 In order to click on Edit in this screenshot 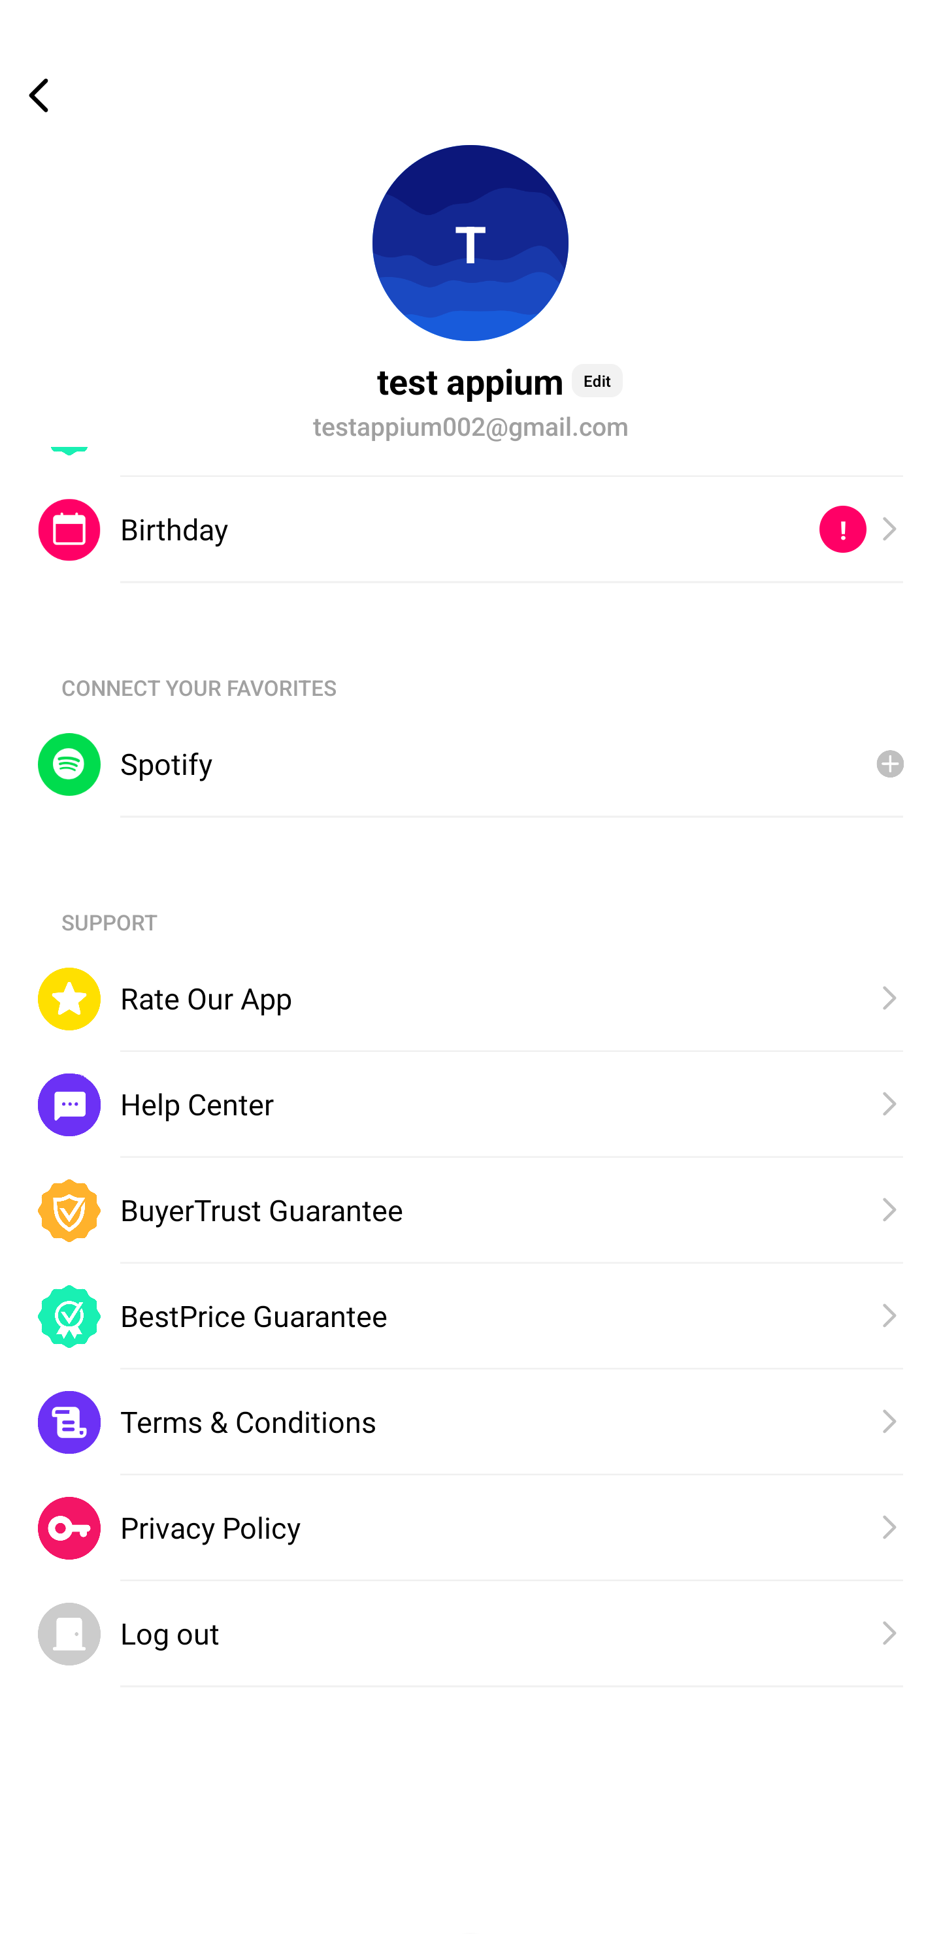, I will do `click(597, 380)`.